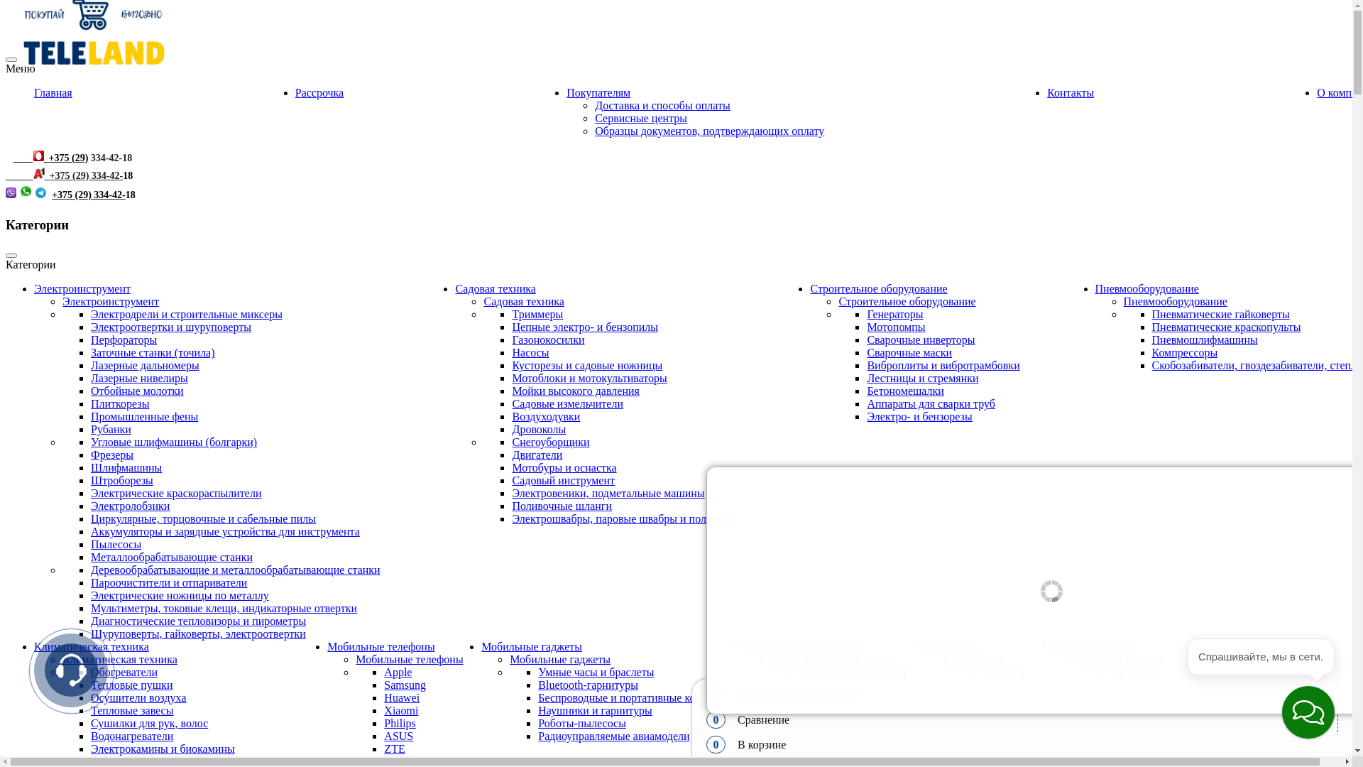  I want to click on Xiaomi, so click(401, 710).